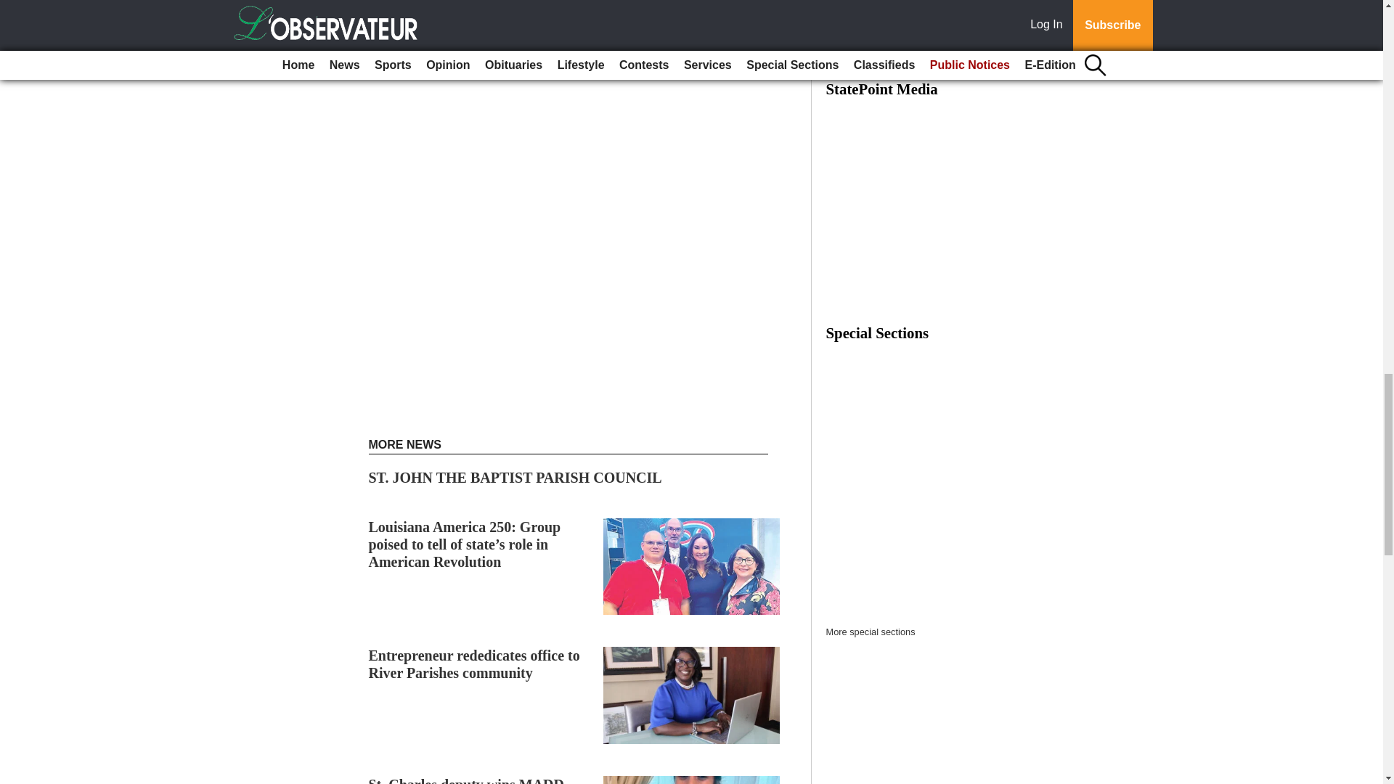 This screenshot has height=784, width=1394. I want to click on ST. JOHN THE BAPTIST PARISH COUNCIL, so click(515, 477).